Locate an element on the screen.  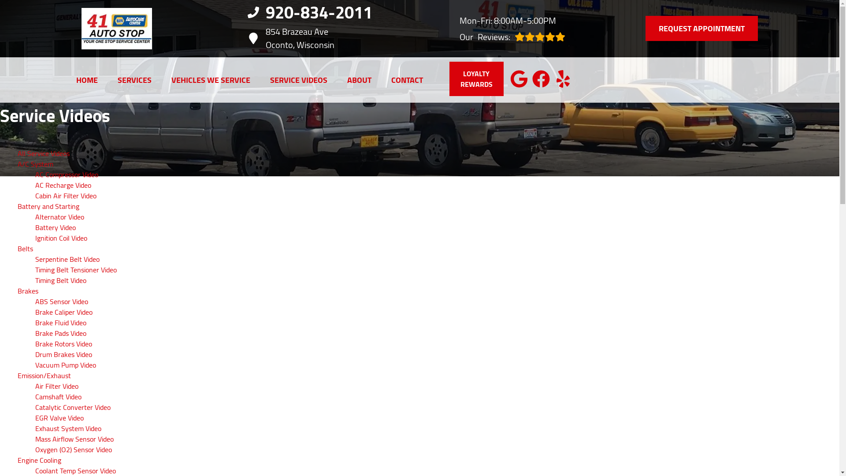
41 Auto Stop is located at coordinates (116, 29).